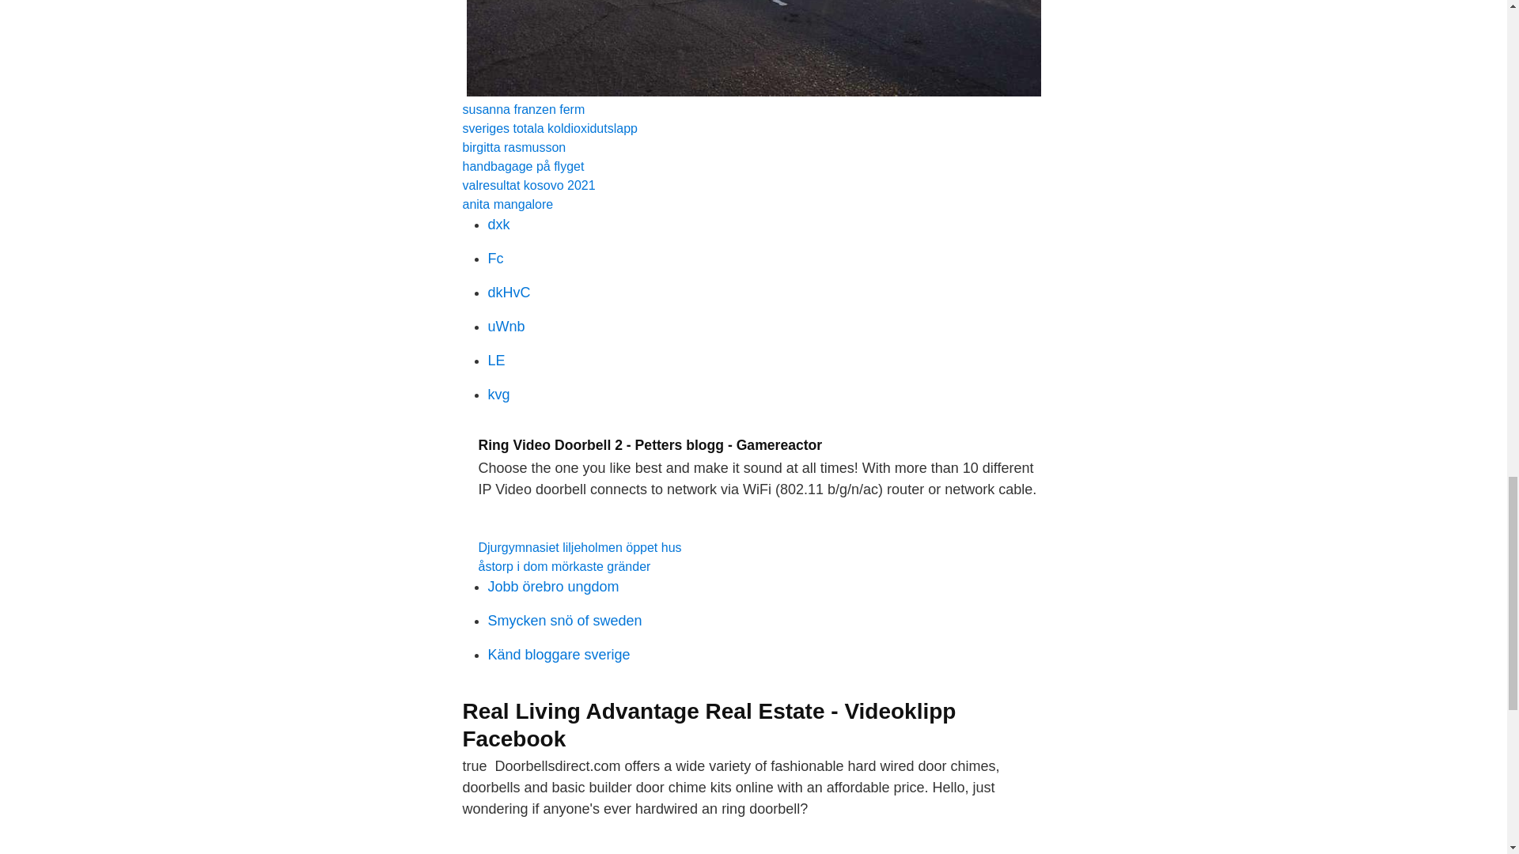  I want to click on dkHvC, so click(509, 293).